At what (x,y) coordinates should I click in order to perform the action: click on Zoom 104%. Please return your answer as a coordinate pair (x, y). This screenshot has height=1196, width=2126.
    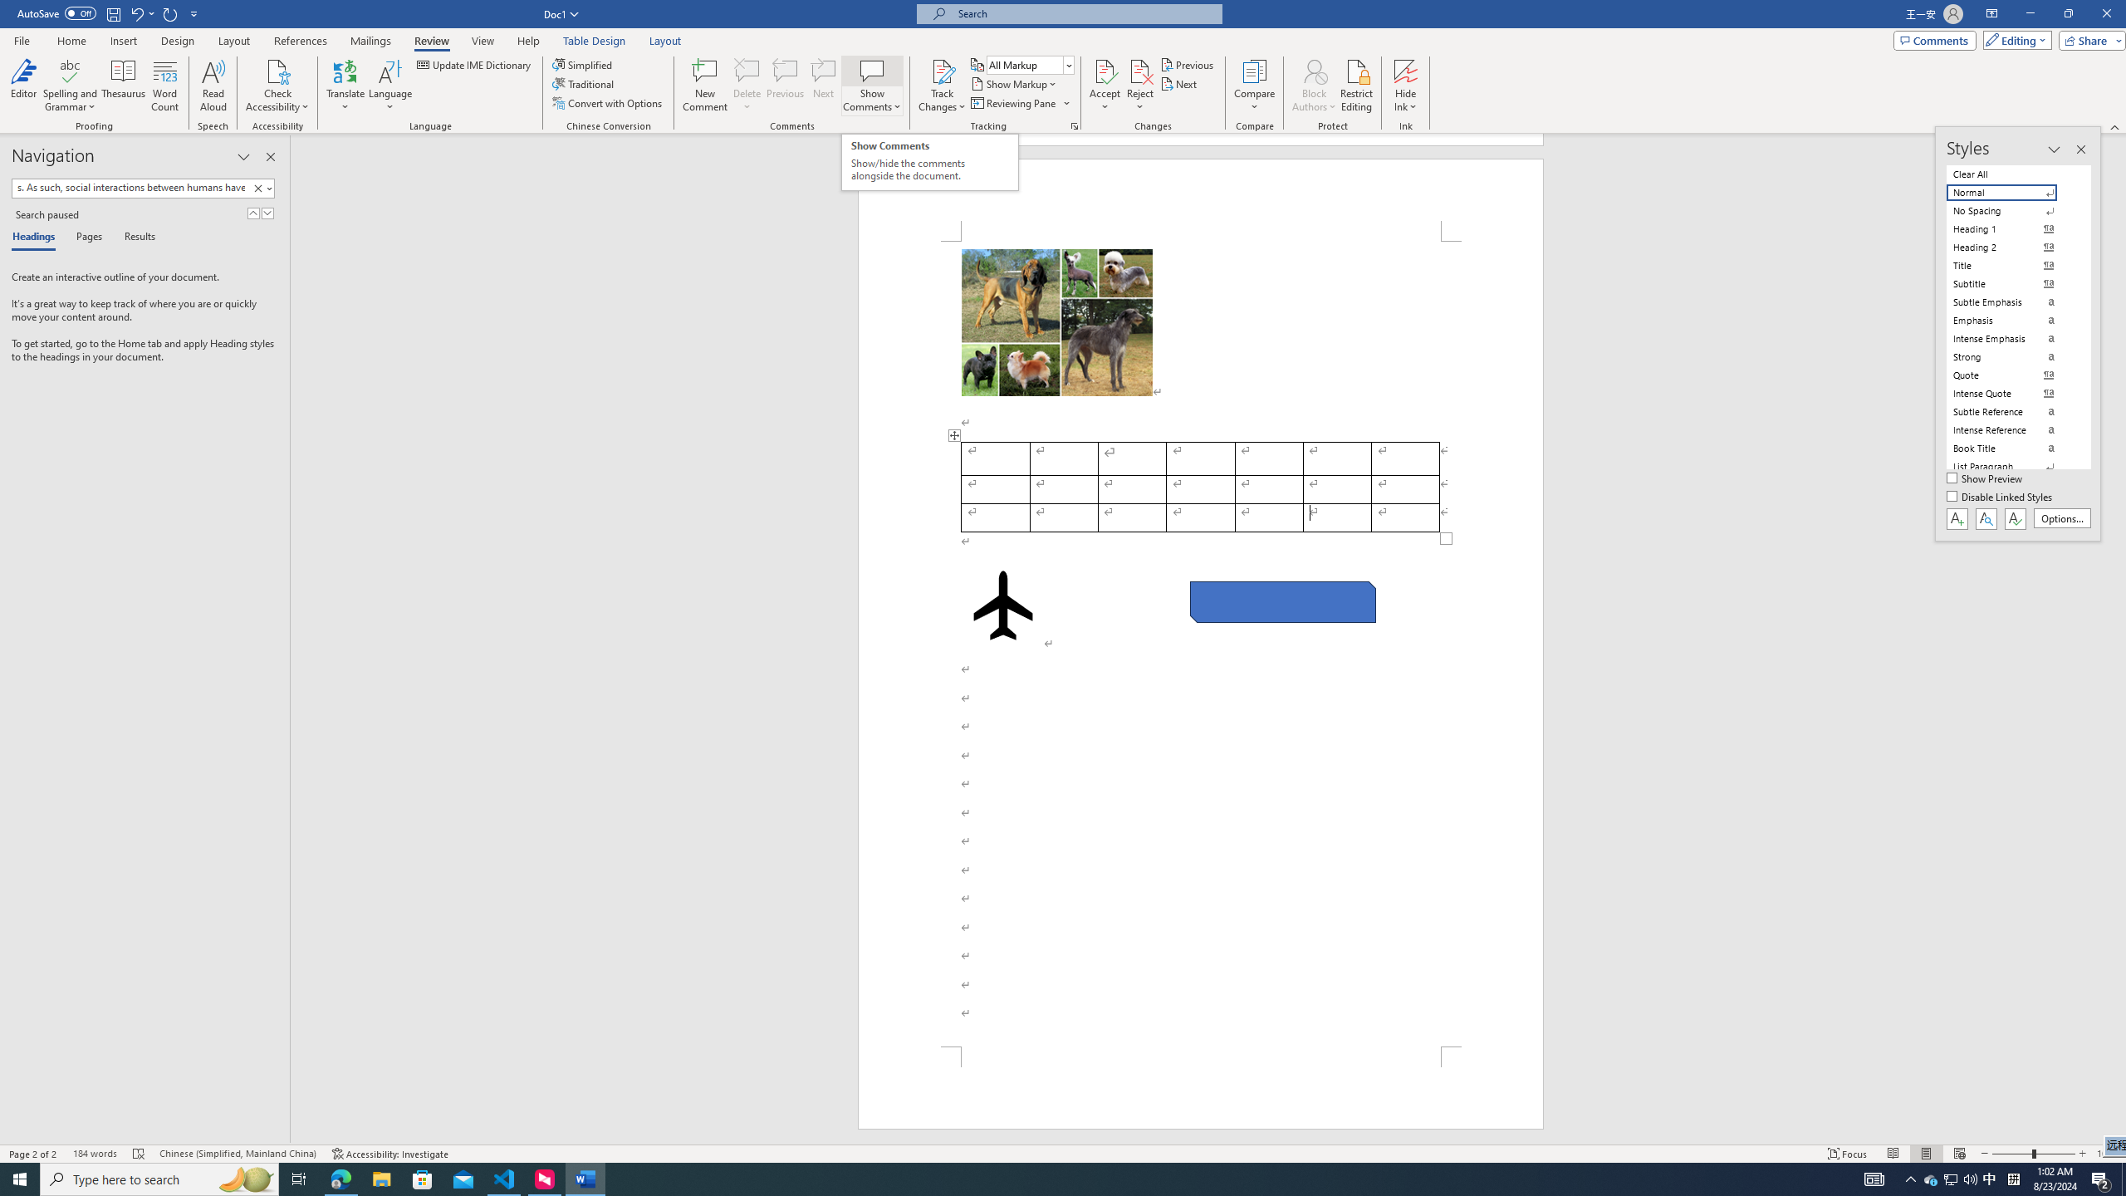
    Looking at the image, I should click on (2108, 1154).